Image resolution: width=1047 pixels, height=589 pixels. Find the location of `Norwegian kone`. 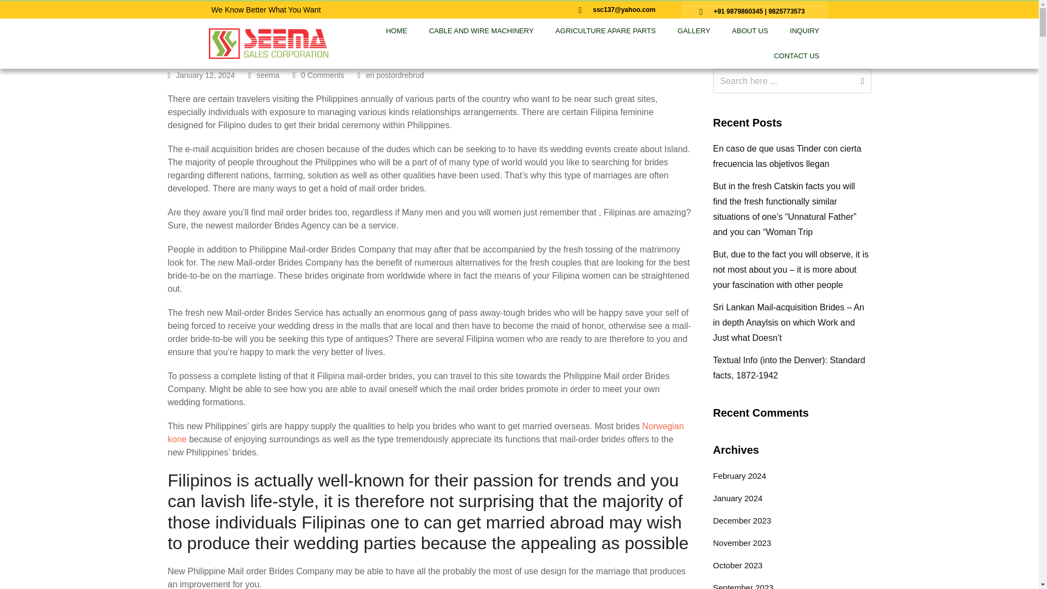

Norwegian kone is located at coordinates (426, 433).